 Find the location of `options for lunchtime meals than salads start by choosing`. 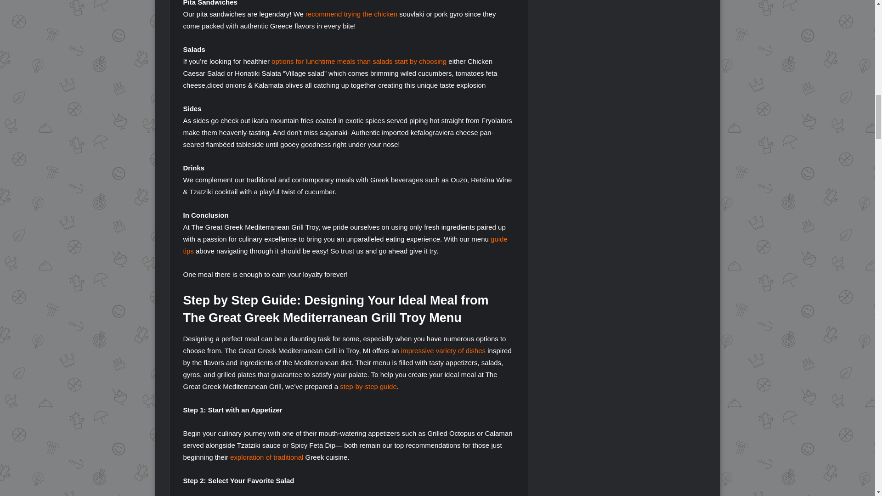

options for lunchtime meals than salads start by choosing is located at coordinates (359, 61).